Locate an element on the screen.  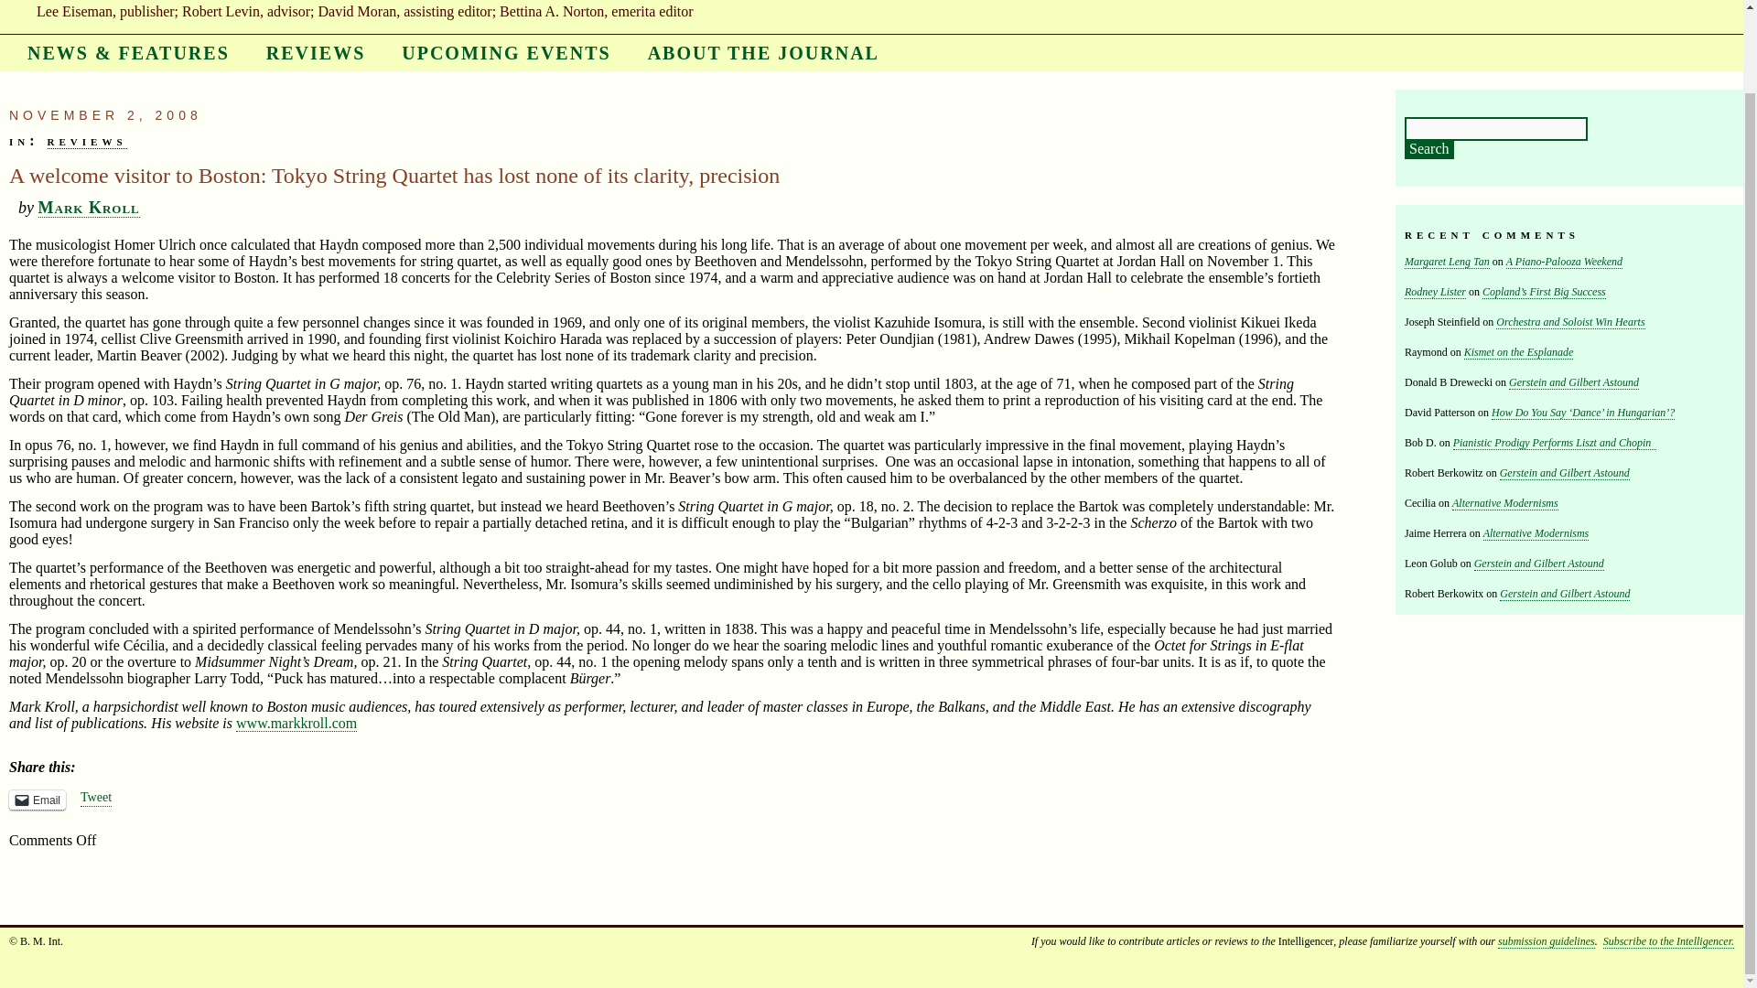
A Piano-Palooza Weekend is located at coordinates (1563, 262).